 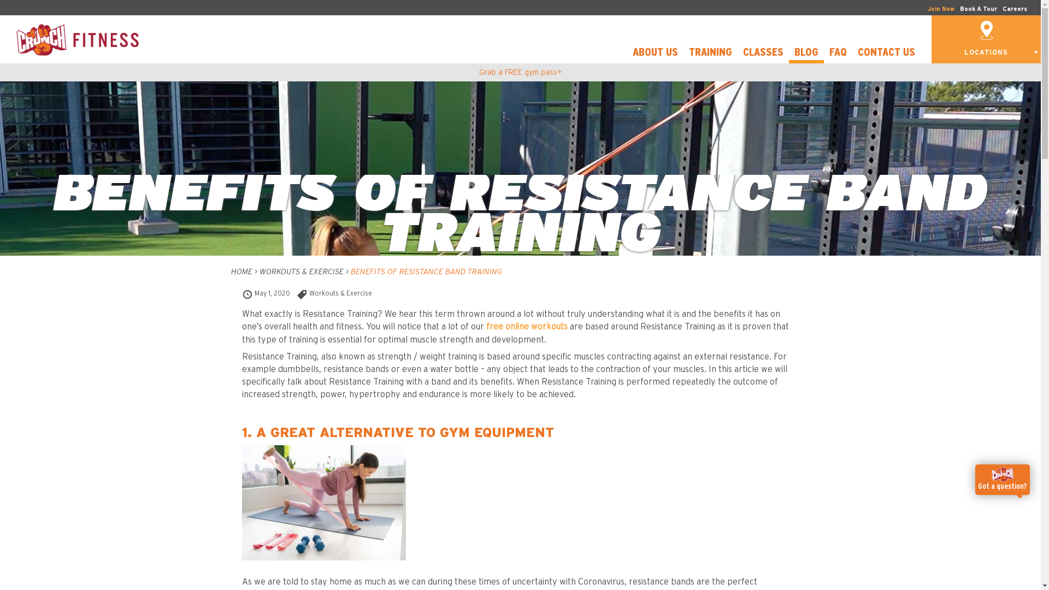 What do you see at coordinates (941, 9) in the screenshot?
I see `Join Now` at bounding box center [941, 9].